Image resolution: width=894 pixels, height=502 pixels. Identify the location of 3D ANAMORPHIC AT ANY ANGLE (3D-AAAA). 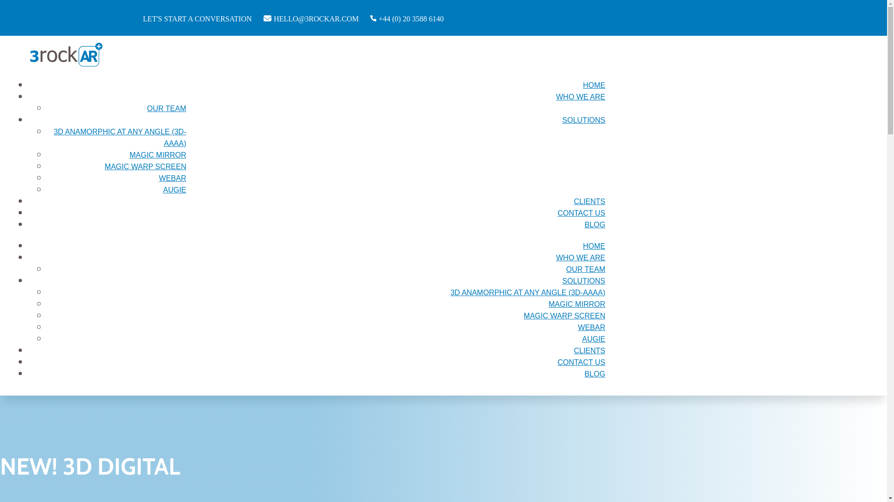
(120, 138).